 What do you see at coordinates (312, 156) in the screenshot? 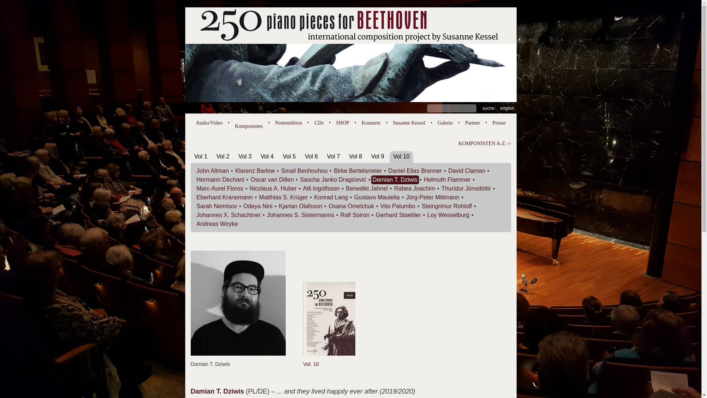
I see `Vol 6` at bounding box center [312, 156].